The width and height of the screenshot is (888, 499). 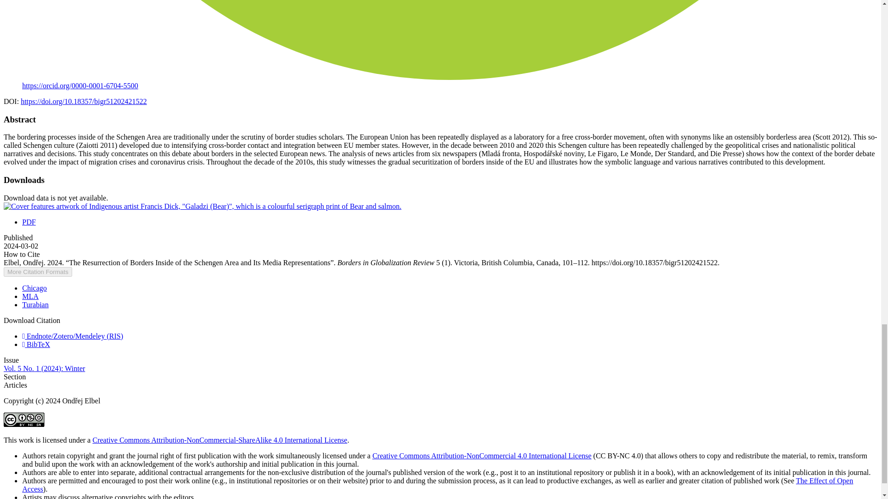 What do you see at coordinates (36, 344) in the screenshot?
I see `BibTeX` at bounding box center [36, 344].